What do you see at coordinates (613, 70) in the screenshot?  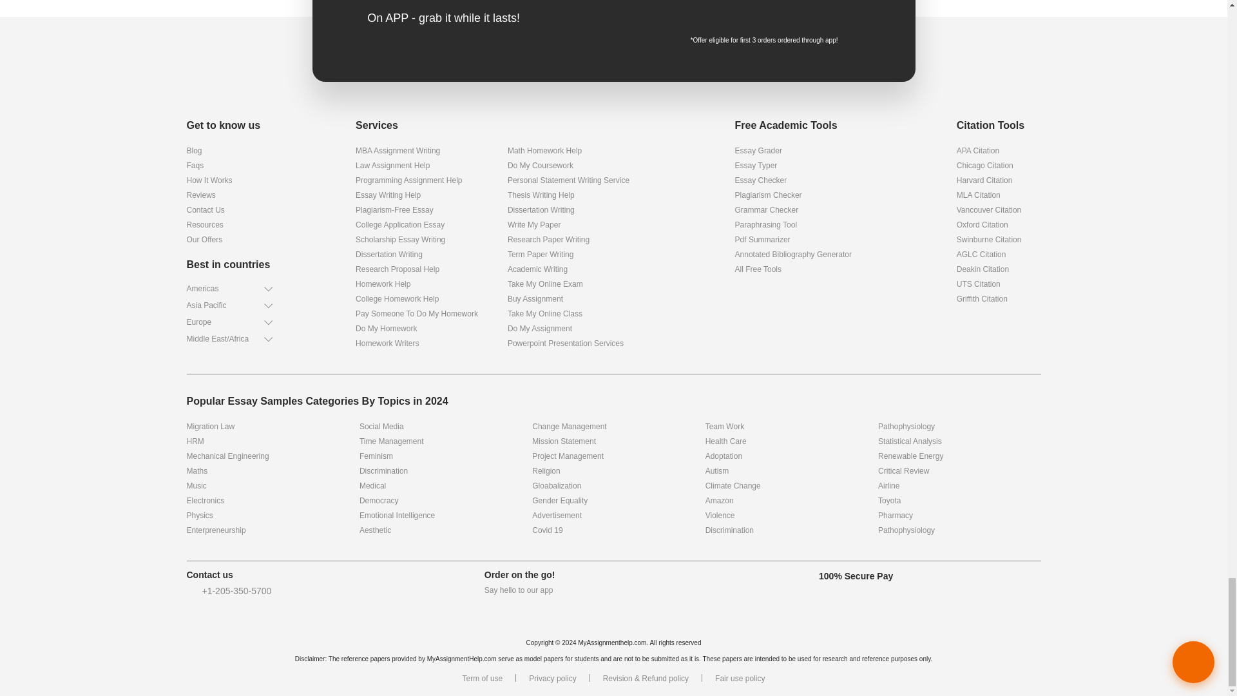 I see `pataka` at bounding box center [613, 70].